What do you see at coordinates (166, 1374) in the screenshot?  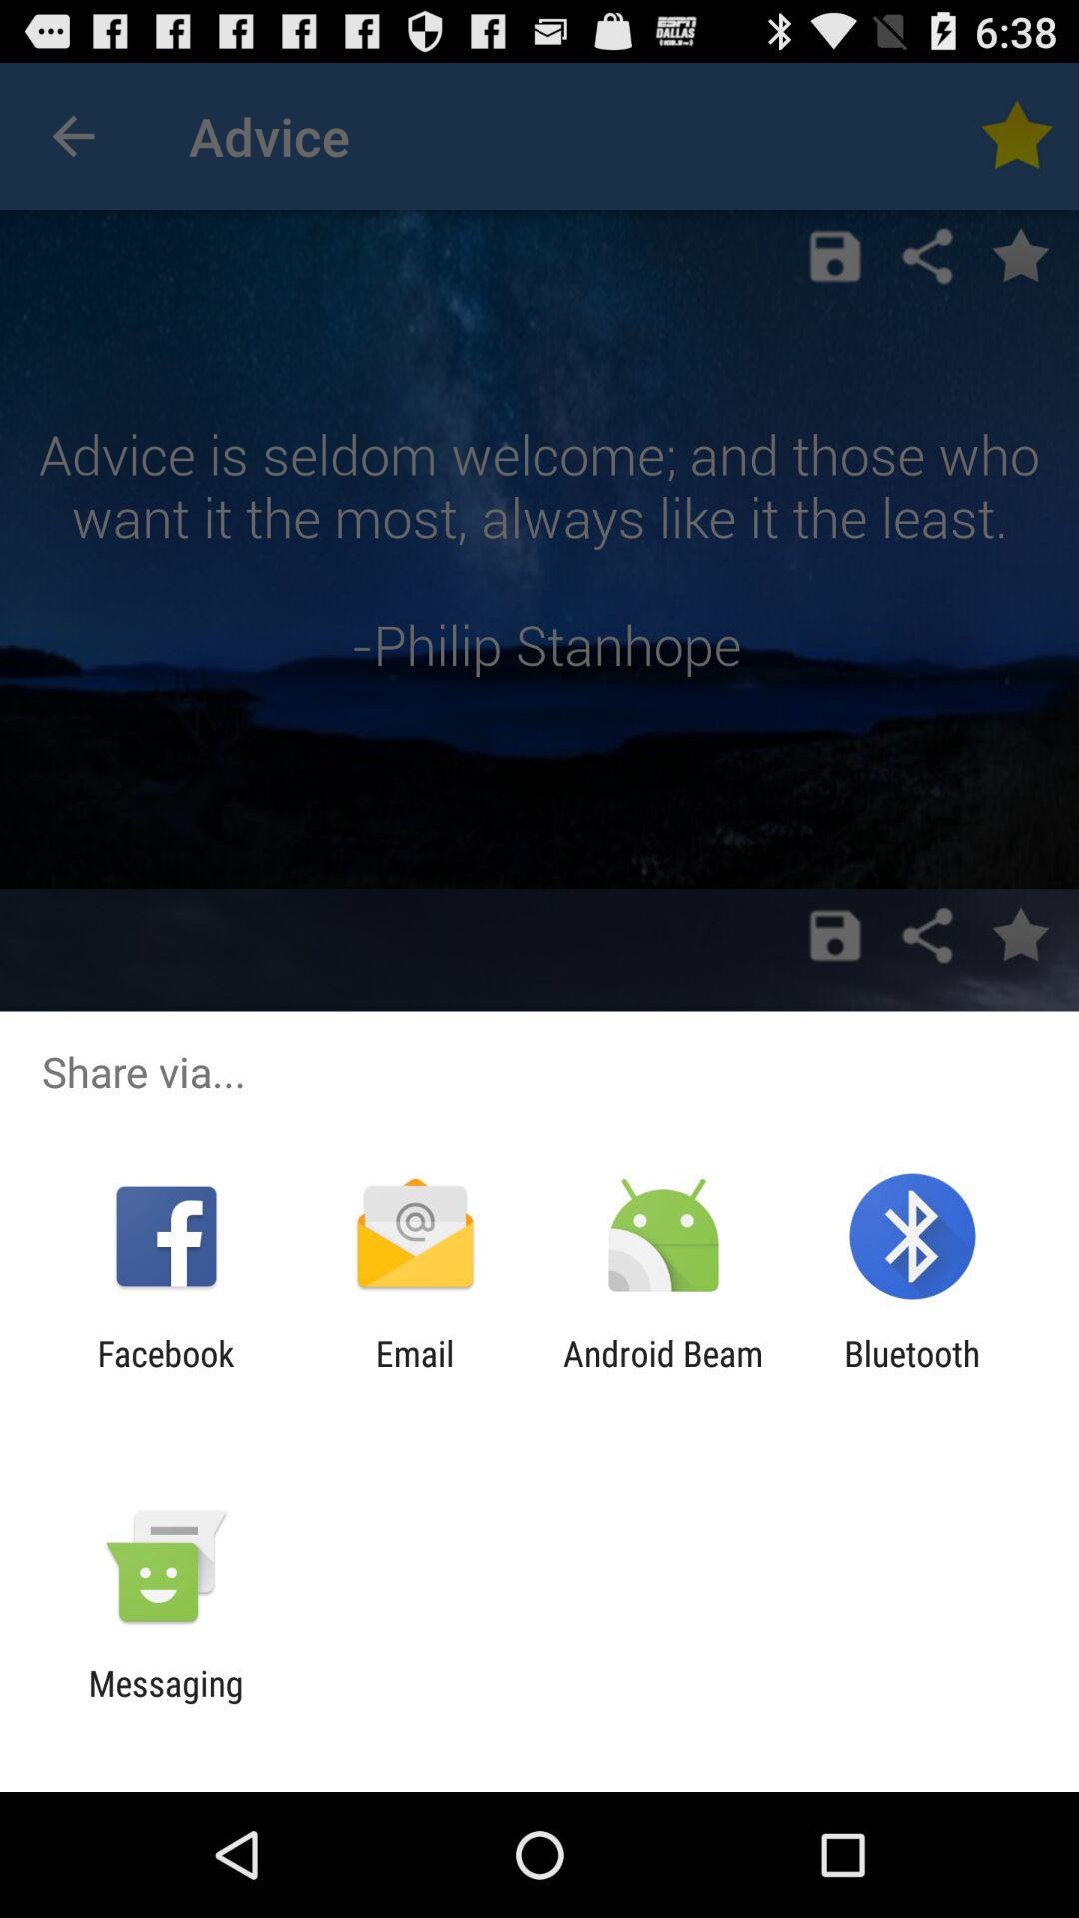 I see `click the item to the left of email icon` at bounding box center [166, 1374].